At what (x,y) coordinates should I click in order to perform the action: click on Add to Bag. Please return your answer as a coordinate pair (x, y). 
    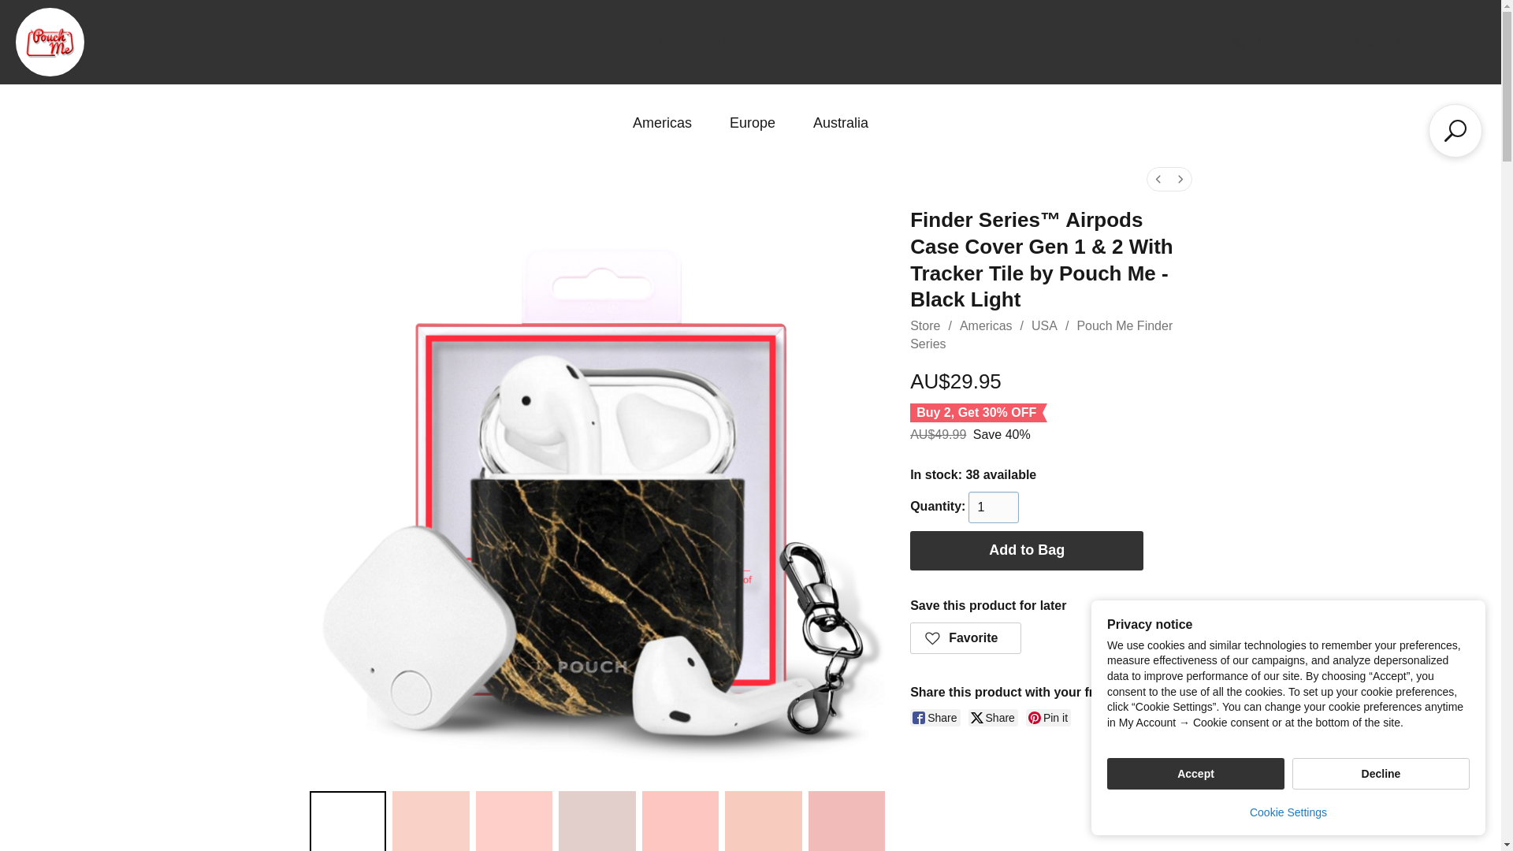
    Looking at the image, I should click on (1027, 550).